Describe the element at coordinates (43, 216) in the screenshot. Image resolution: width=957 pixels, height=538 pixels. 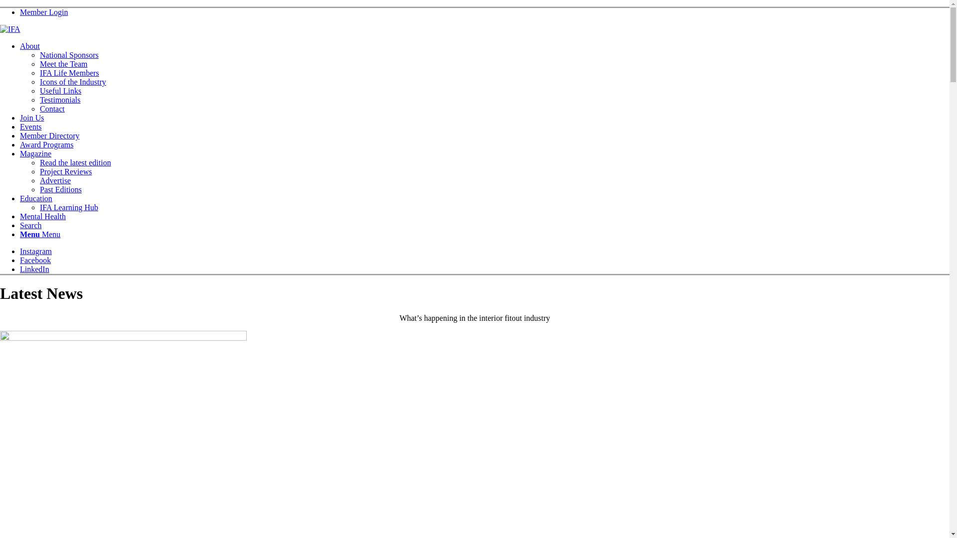
I see `Mental Health` at that location.